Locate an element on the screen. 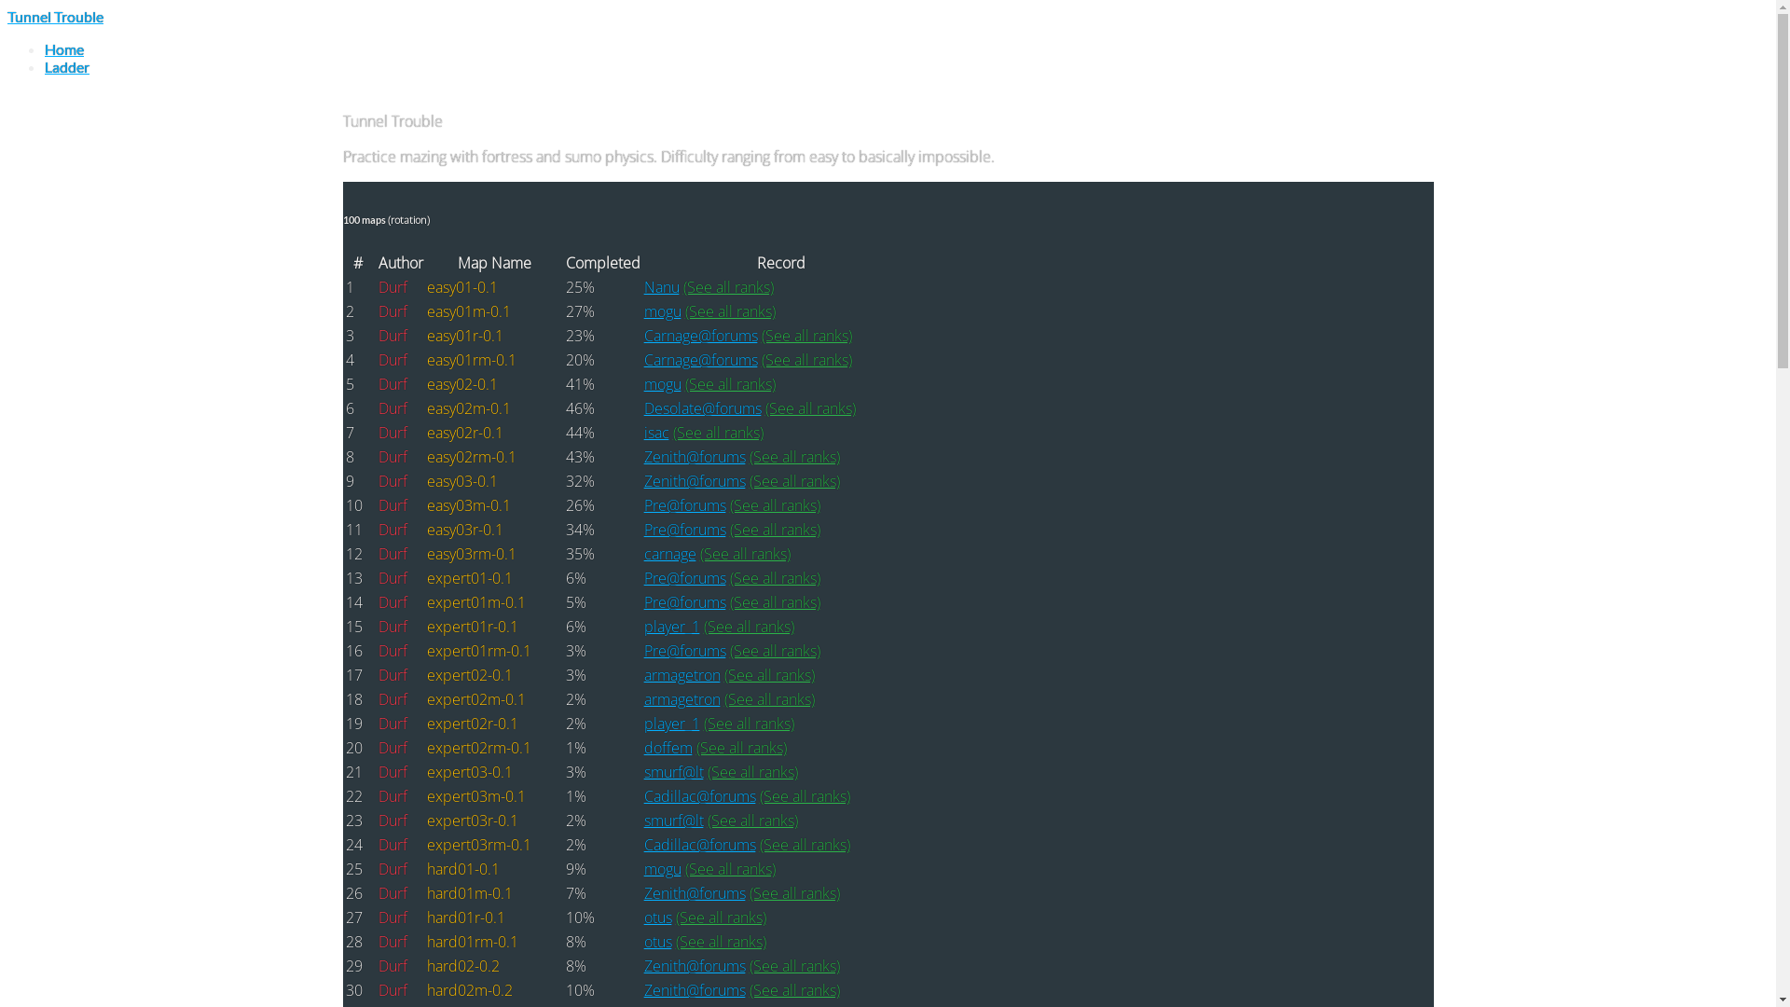 Image resolution: width=1790 pixels, height=1007 pixels. expert02m-0.1 is located at coordinates (476, 699).